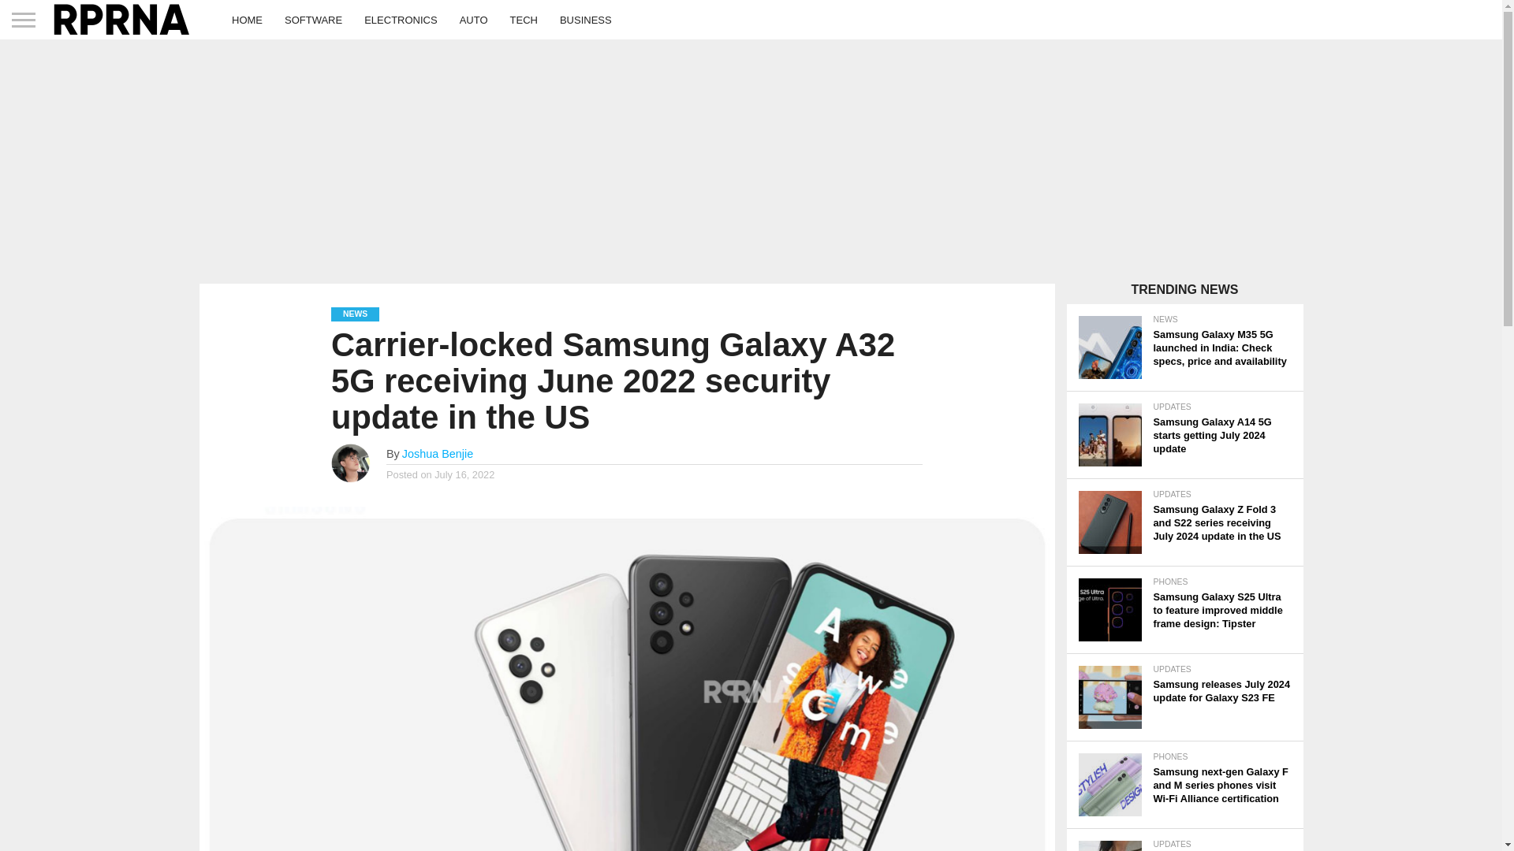 The width and height of the screenshot is (1514, 851). Describe the element at coordinates (524, 19) in the screenshot. I see `TECH` at that location.